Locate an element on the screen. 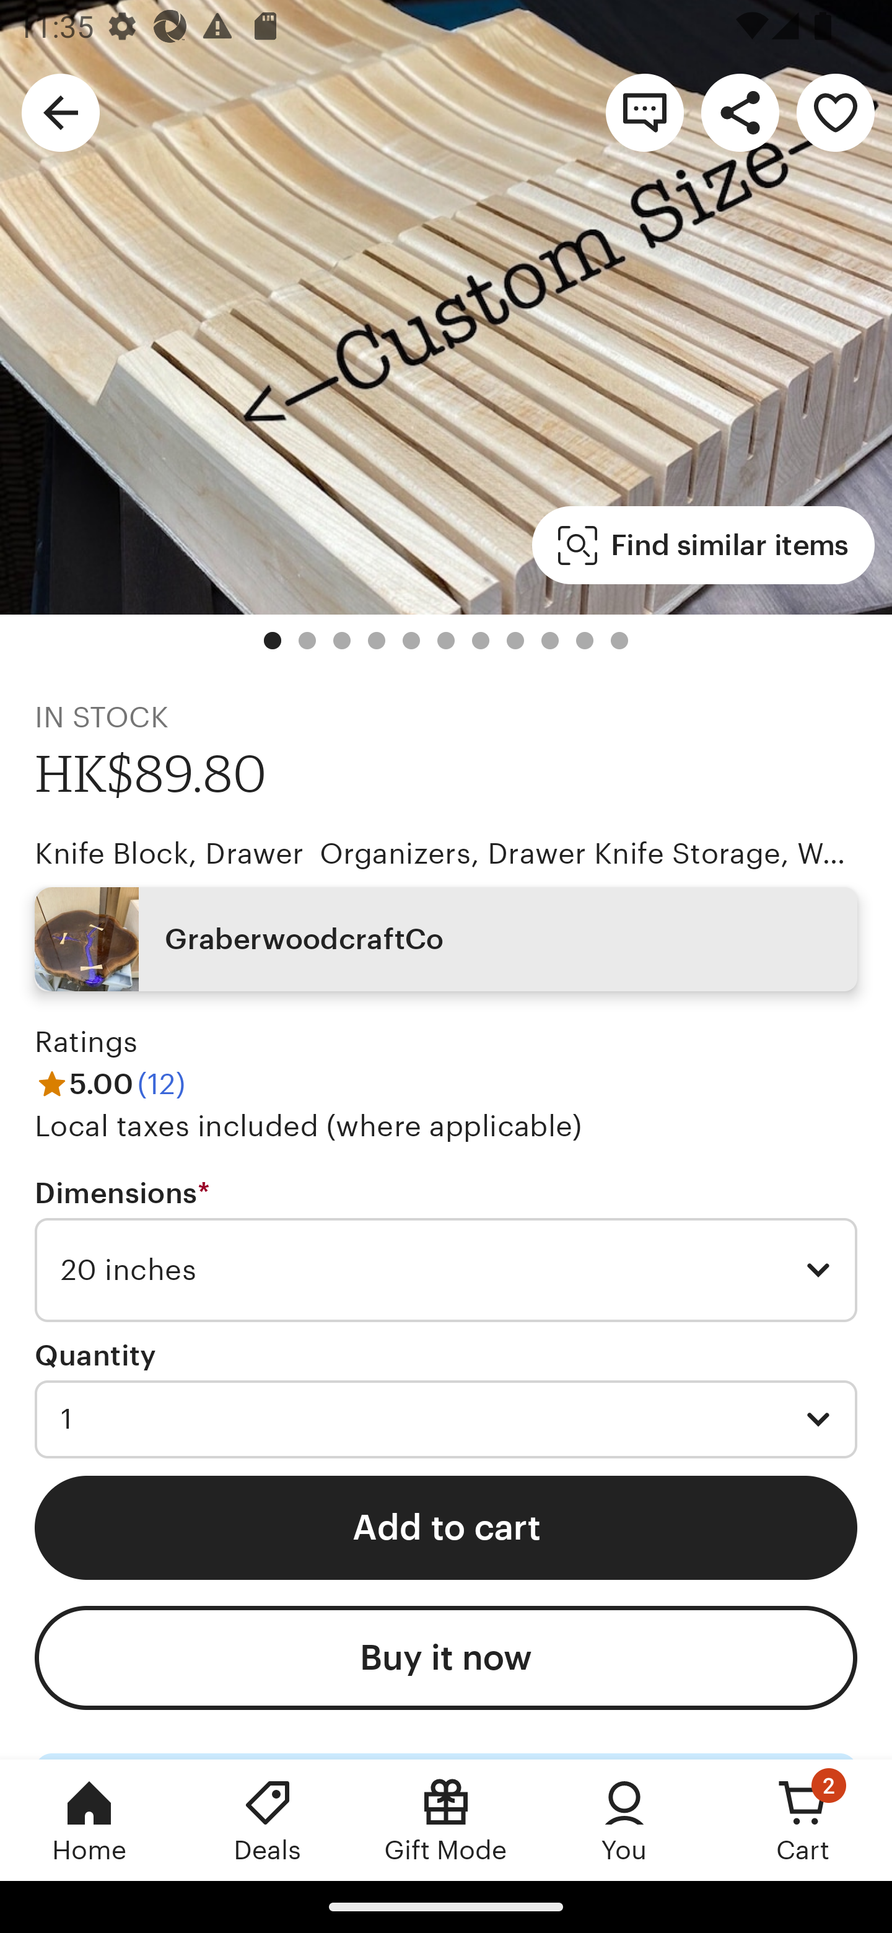 The height and width of the screenshot is (1933, 892). GraberwoodcraftCo is located at coordinates (446, 939).